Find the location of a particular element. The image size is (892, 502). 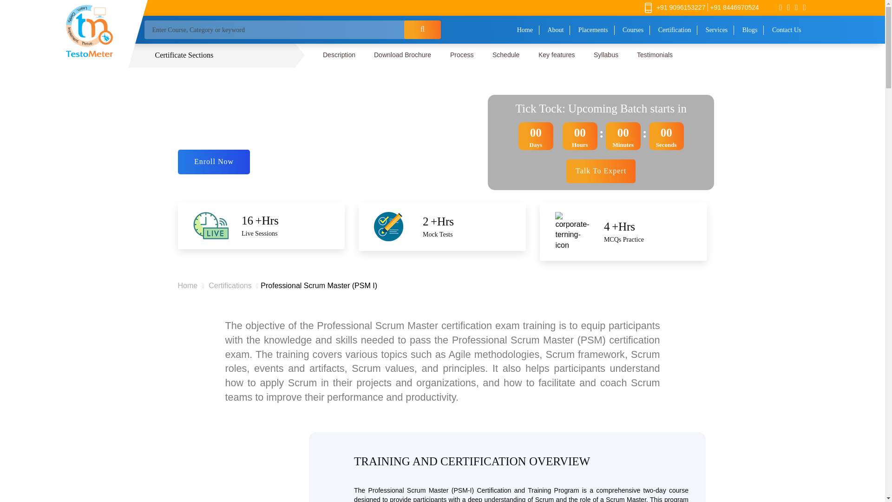

Certification is located at coordinates (675, 30).